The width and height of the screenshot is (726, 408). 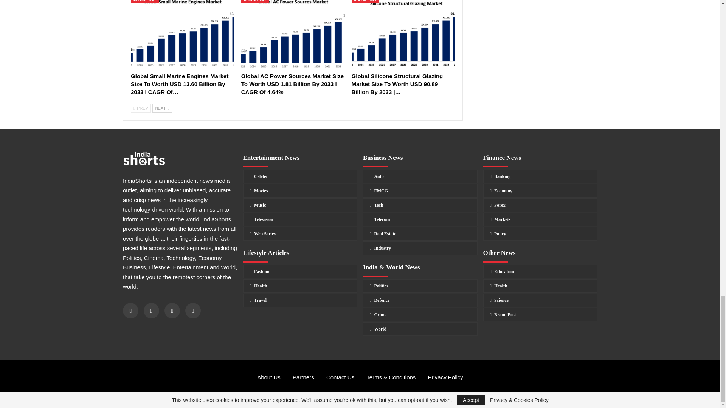 I want to click on Next, so click(x=162, y=108).